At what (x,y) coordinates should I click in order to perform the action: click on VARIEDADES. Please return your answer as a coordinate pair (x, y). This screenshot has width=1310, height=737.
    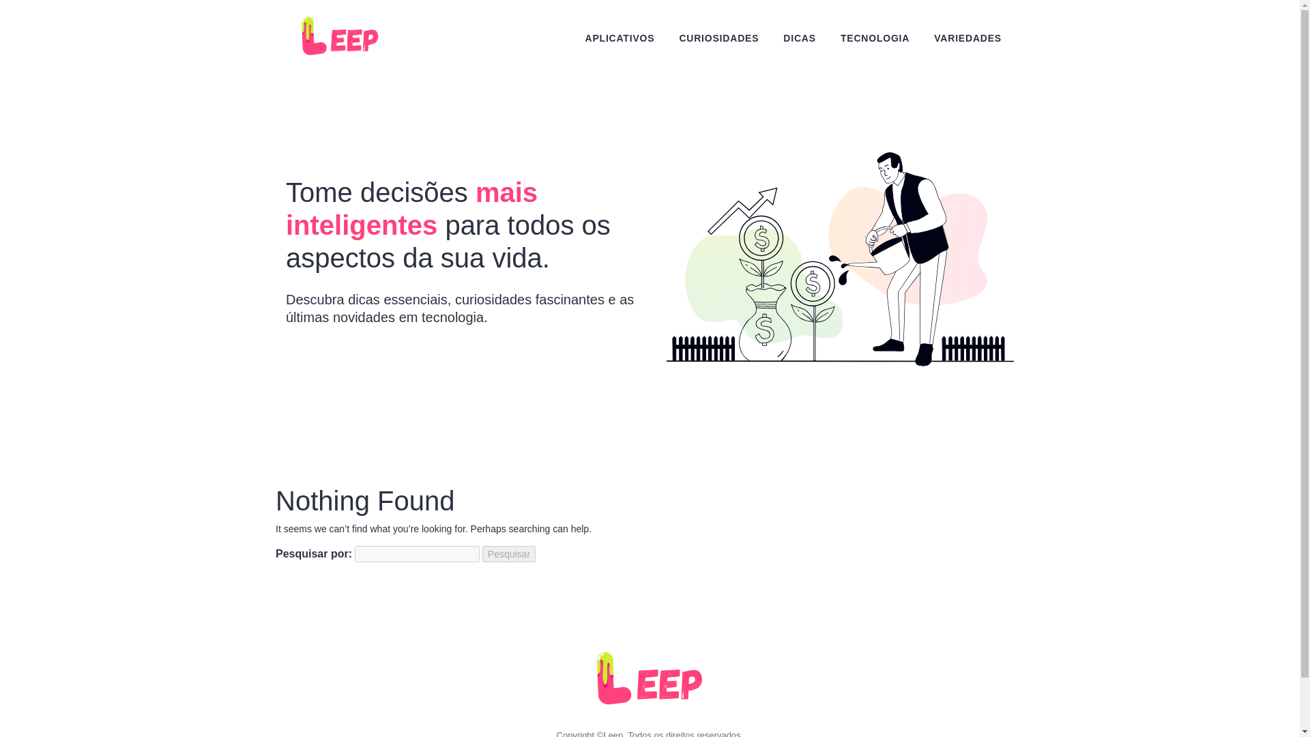
    Looking at the image, I should click on (967, 38).